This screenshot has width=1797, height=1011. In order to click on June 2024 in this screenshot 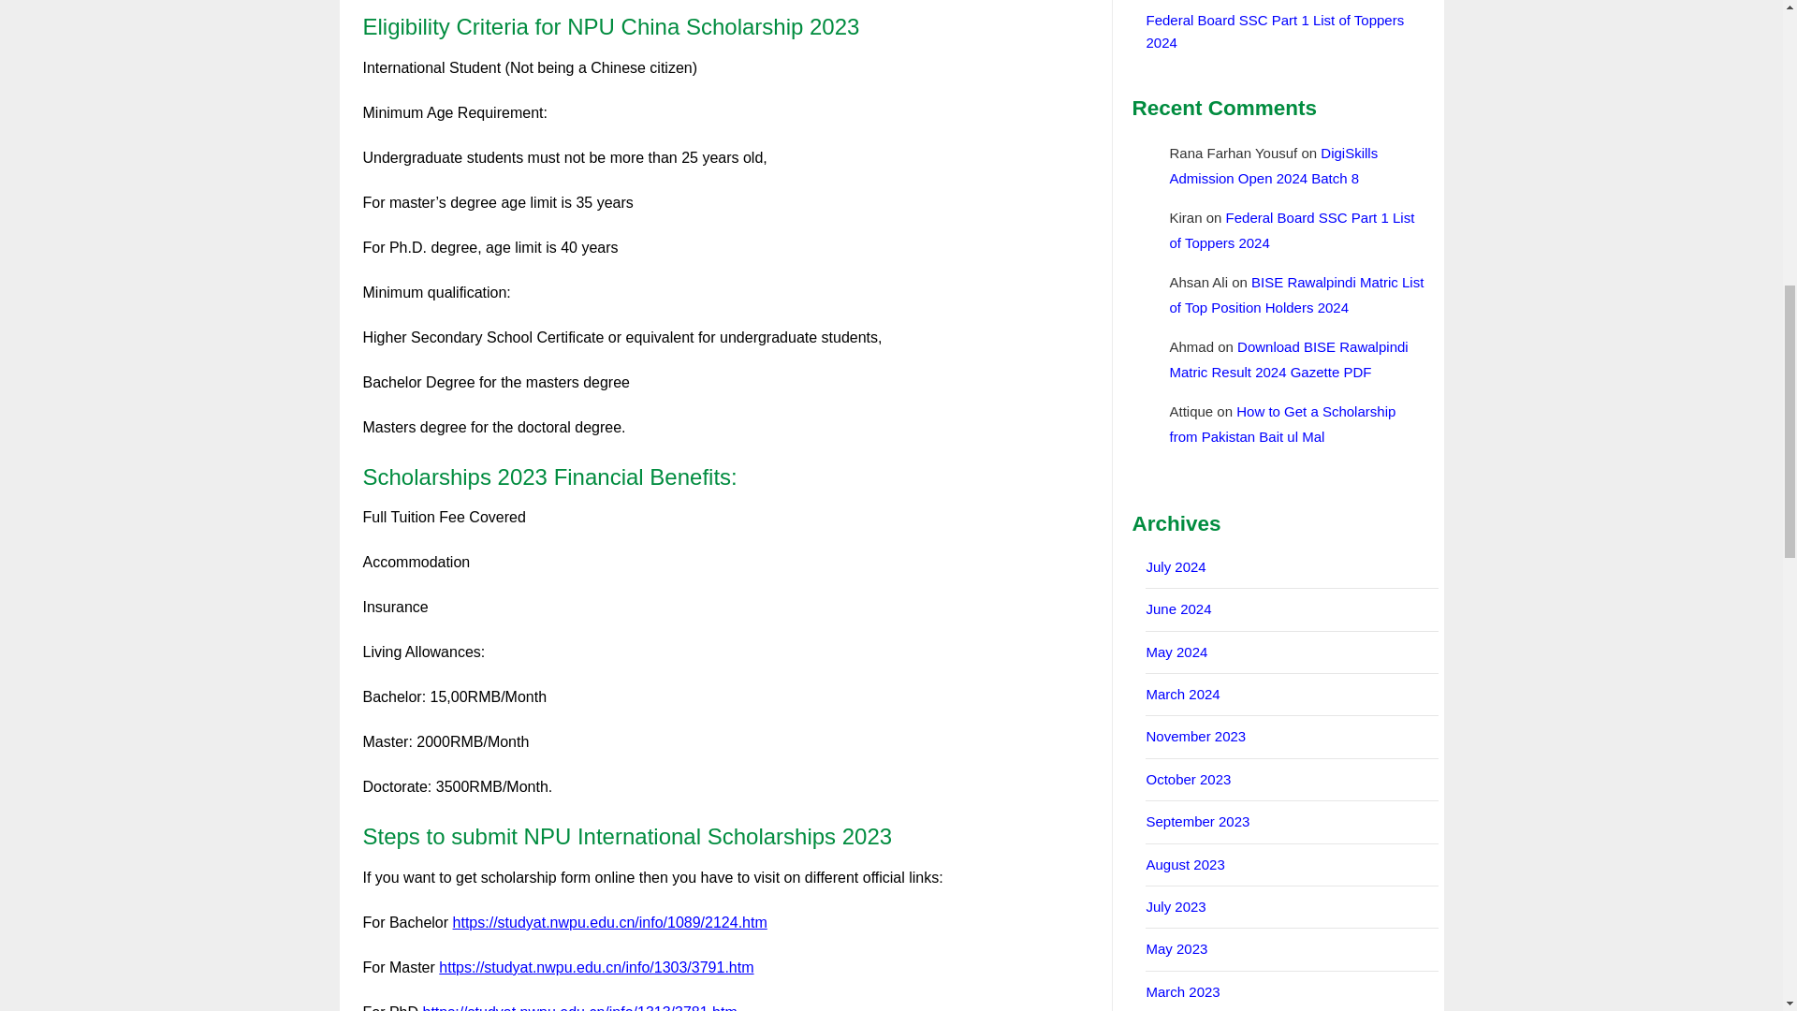, I will do `click(1178, 608)`.